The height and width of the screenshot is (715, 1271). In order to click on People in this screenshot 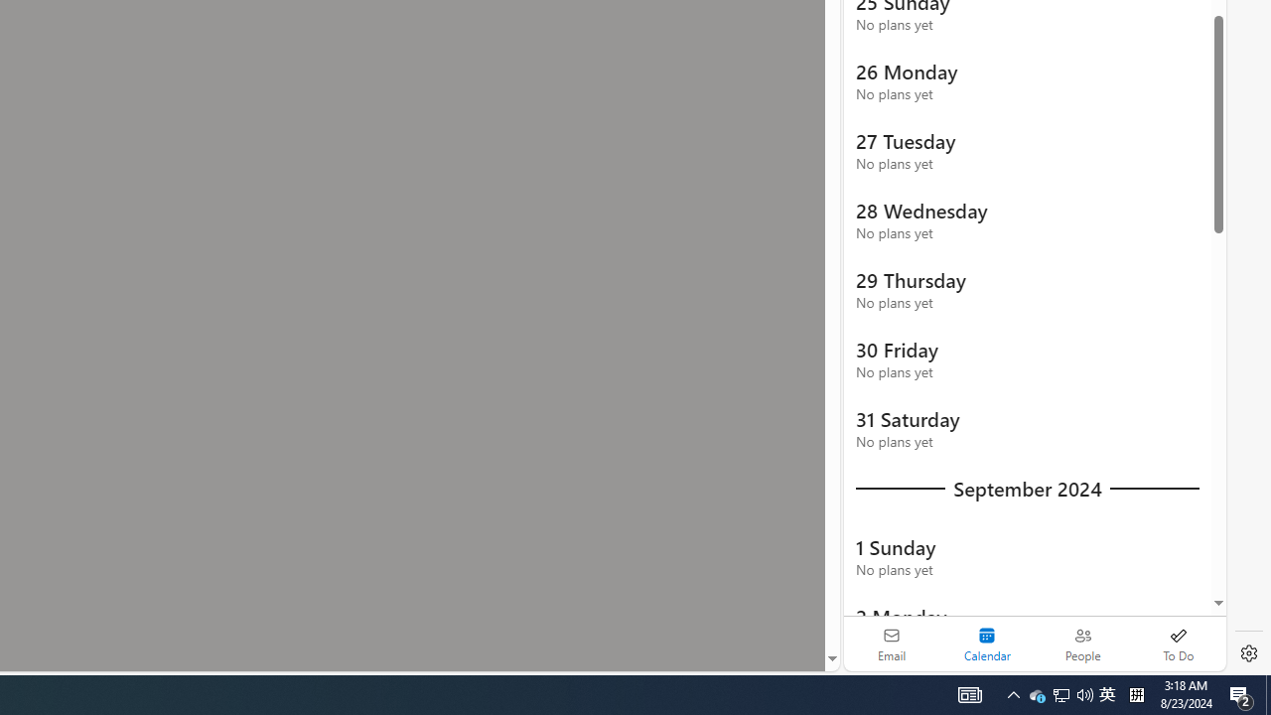, I will do `click(1082, 643)`.